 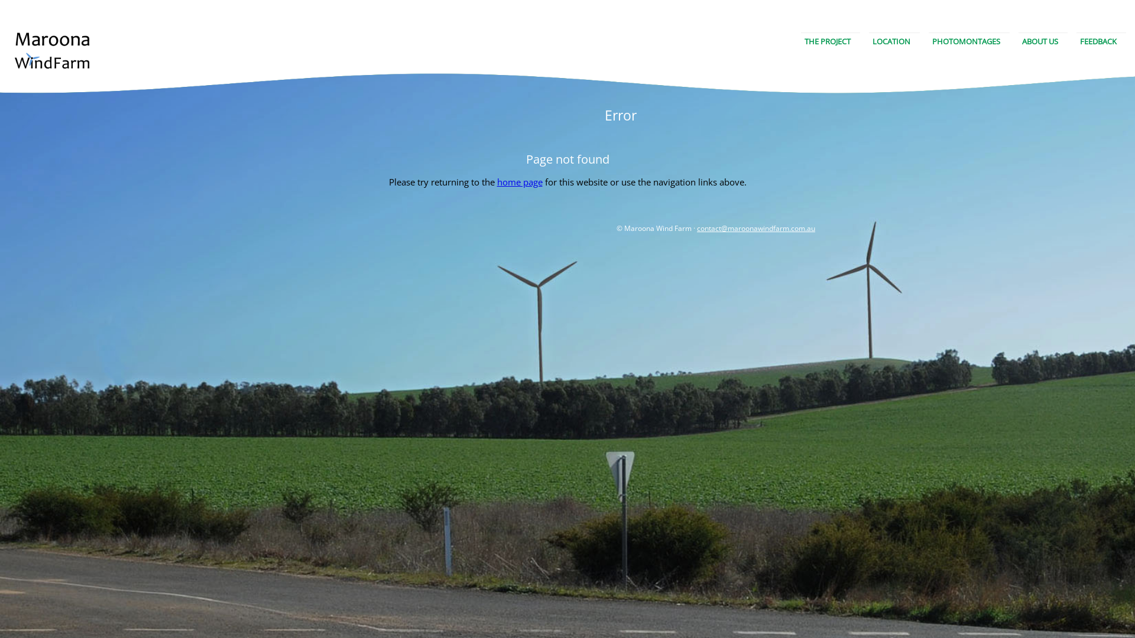 What do you see at coordinates (756, 228) in the screenshot?
I see `contact@maroonawindfarm.com.au` at bounding box center [756, 228].